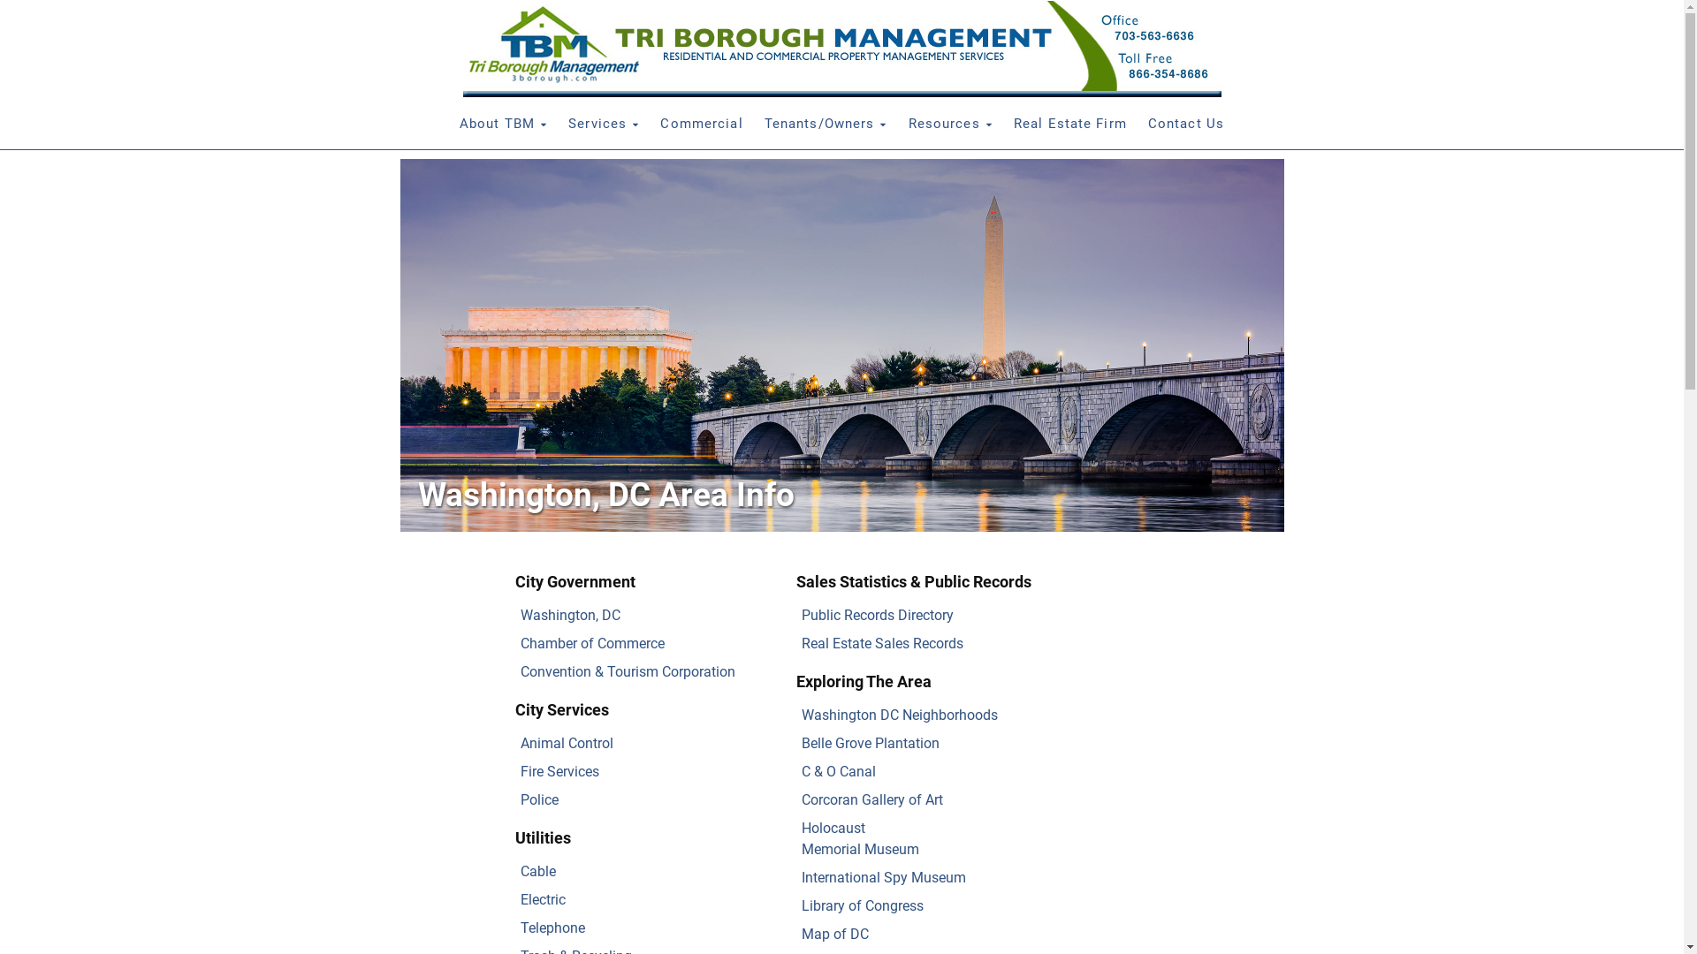 This screenshot has width=1697, height=954. I want to click on Real Estate Sales Records, so click(882, 643).